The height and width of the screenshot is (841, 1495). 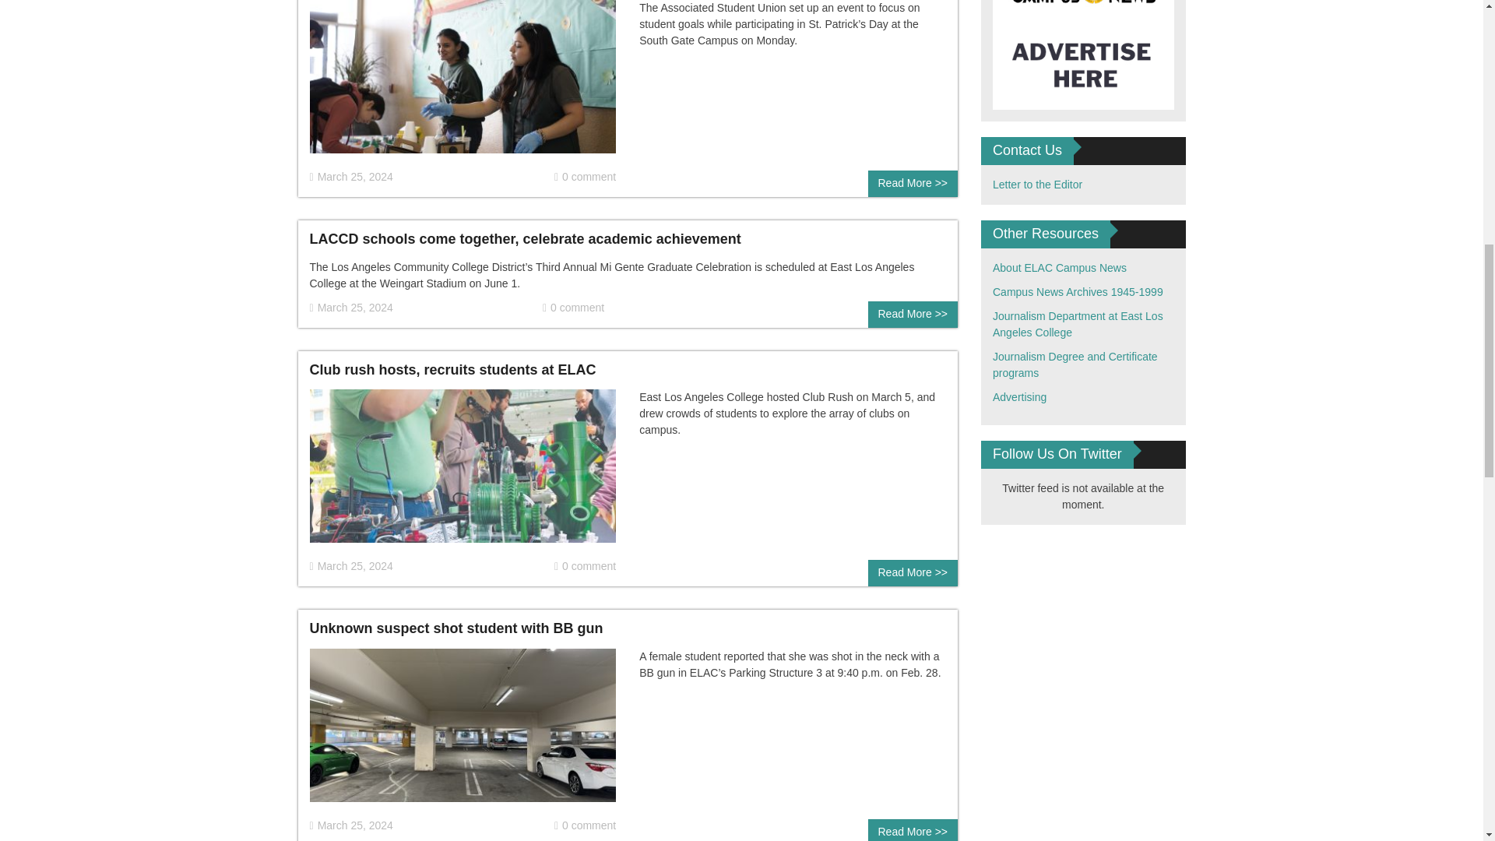 I want to click on Club rush hosts, recruits students at ELAC, so click(x=453, y=369).